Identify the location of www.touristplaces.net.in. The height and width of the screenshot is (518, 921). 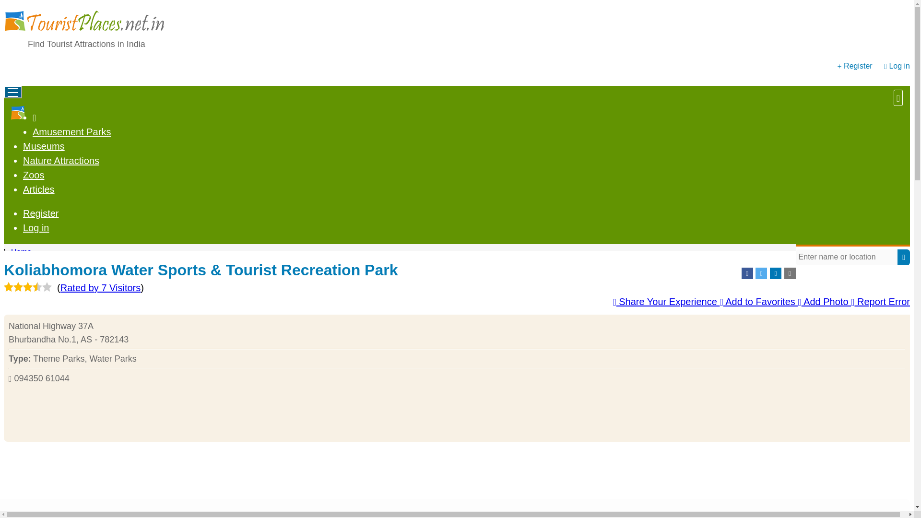
(84, 23).